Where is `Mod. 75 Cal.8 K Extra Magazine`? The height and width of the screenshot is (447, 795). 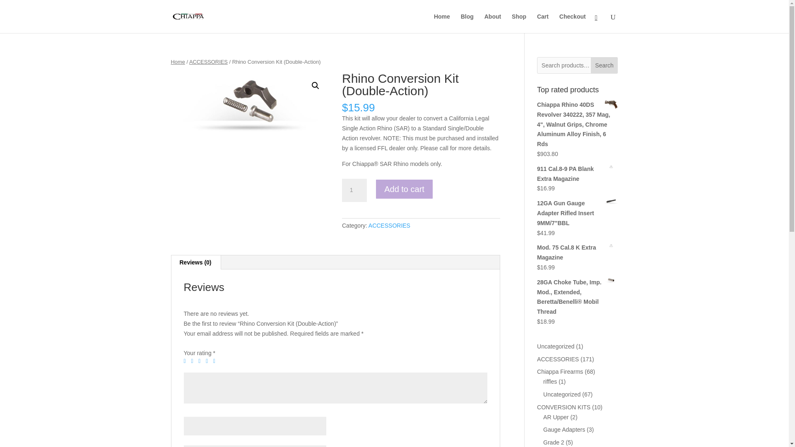
Mod. 75 Cal.8 K Extra Magazine is located at coordinates (577, 253).